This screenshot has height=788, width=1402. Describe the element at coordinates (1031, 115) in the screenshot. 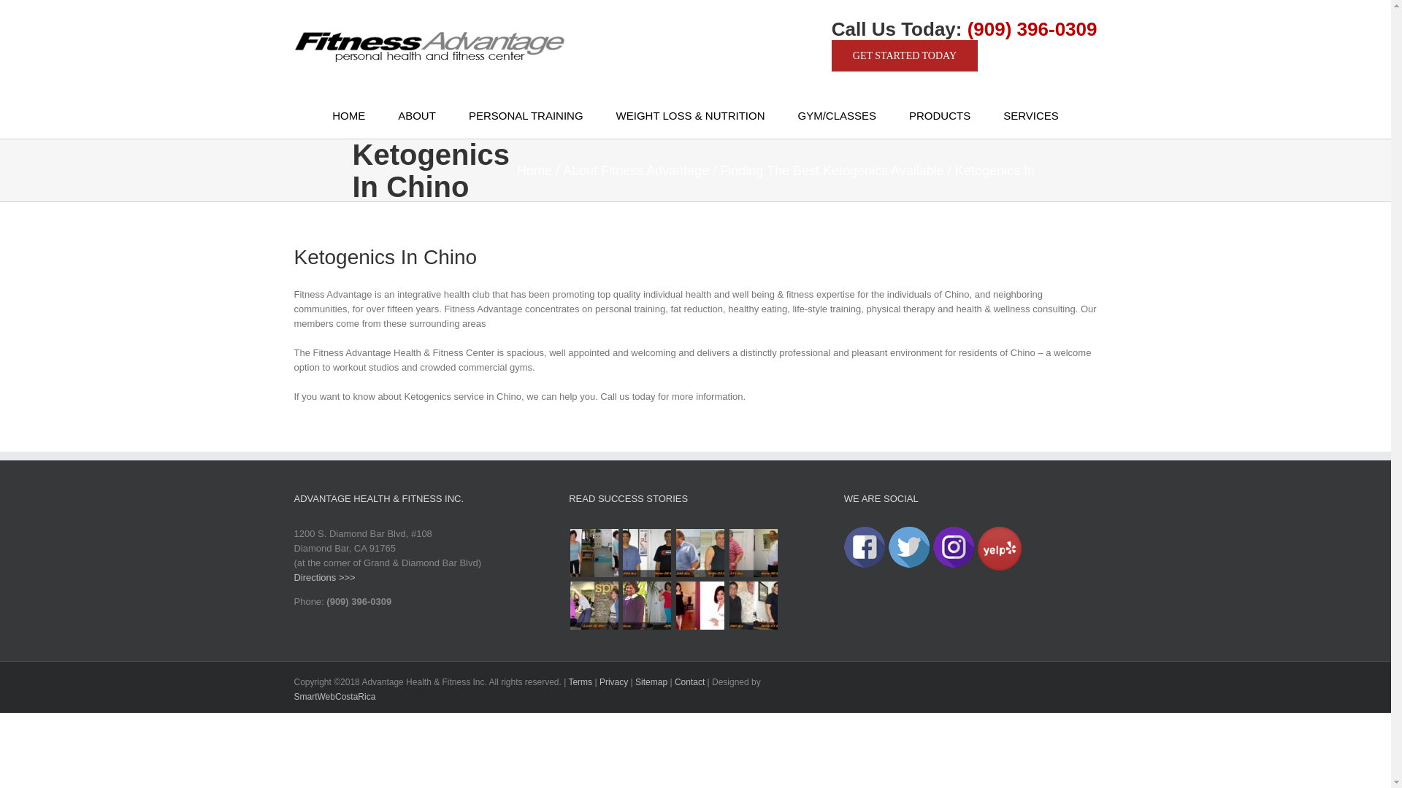

I see `SERVICES` at that location.